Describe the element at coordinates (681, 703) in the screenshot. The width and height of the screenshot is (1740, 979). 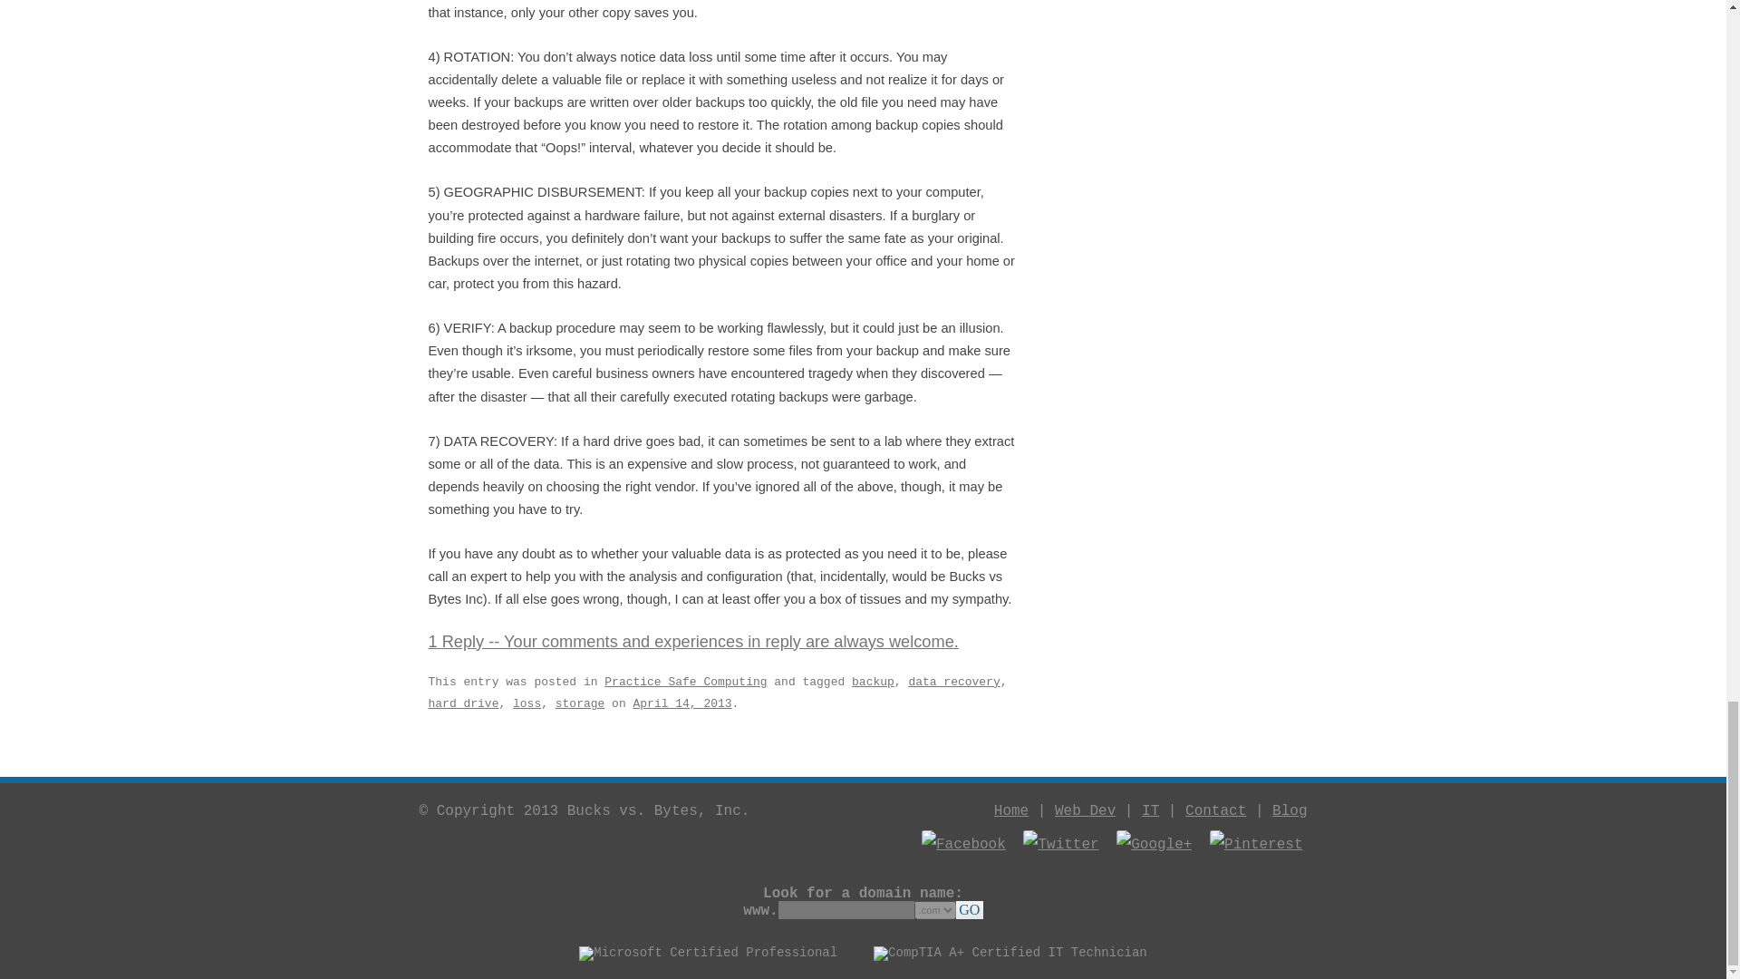
I see `April 14, 2013` at that location.